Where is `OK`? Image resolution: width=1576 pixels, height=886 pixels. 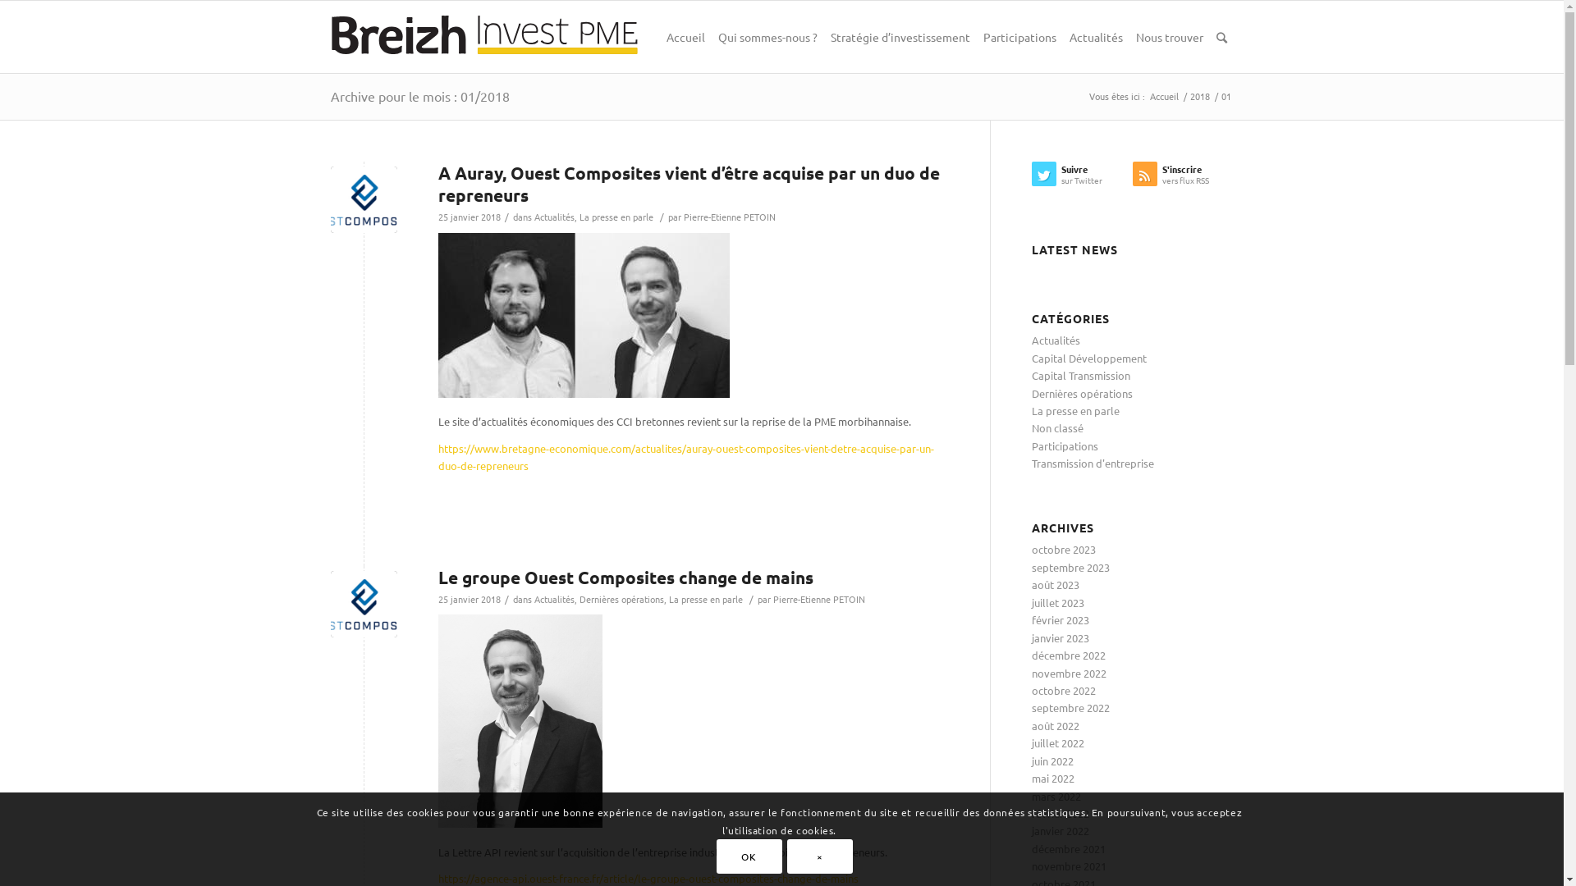
OK is located at coordinates (749, 856).